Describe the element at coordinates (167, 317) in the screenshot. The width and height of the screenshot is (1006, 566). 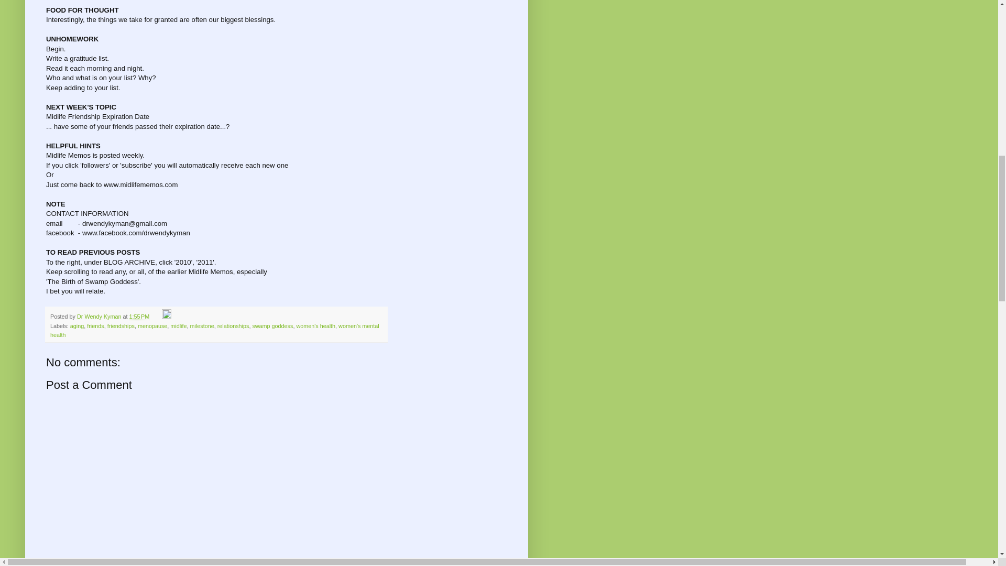
I see `Edit Post` at that location.